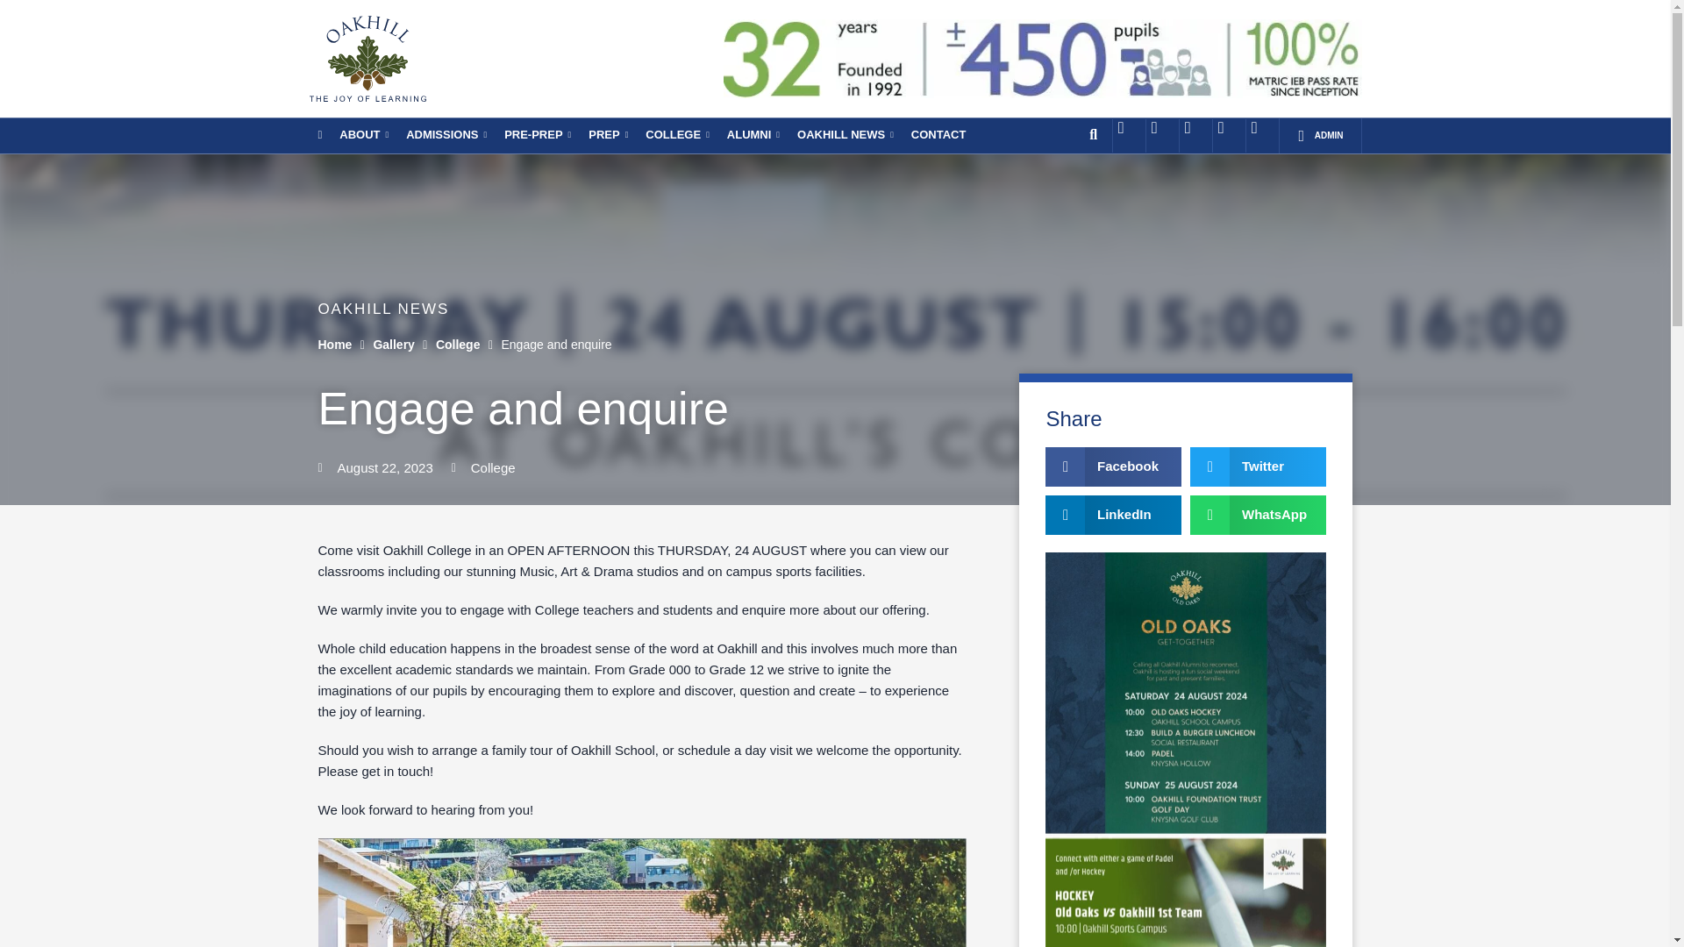 This screenshot has width=1684, height=947. What do you see at coordinates (607, 134) in the screenshot?
I see `PREP` at bounding box center [607, 134].